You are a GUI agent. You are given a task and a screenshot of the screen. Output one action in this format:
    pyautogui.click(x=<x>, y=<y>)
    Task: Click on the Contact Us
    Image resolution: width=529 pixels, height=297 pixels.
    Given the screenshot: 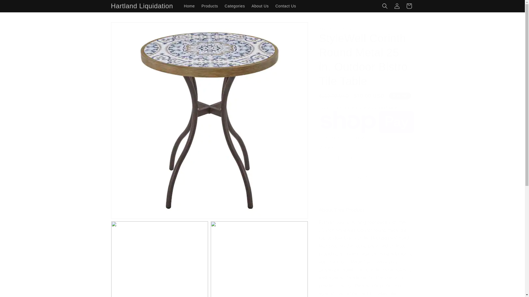 What is the action you would take?
    pyautogui.click(x=285, y=6)
    